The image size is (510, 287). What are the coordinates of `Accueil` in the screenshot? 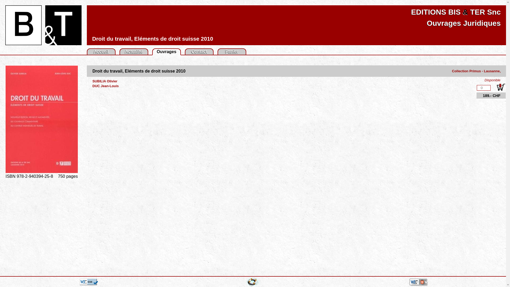 It's located at (101, 52).